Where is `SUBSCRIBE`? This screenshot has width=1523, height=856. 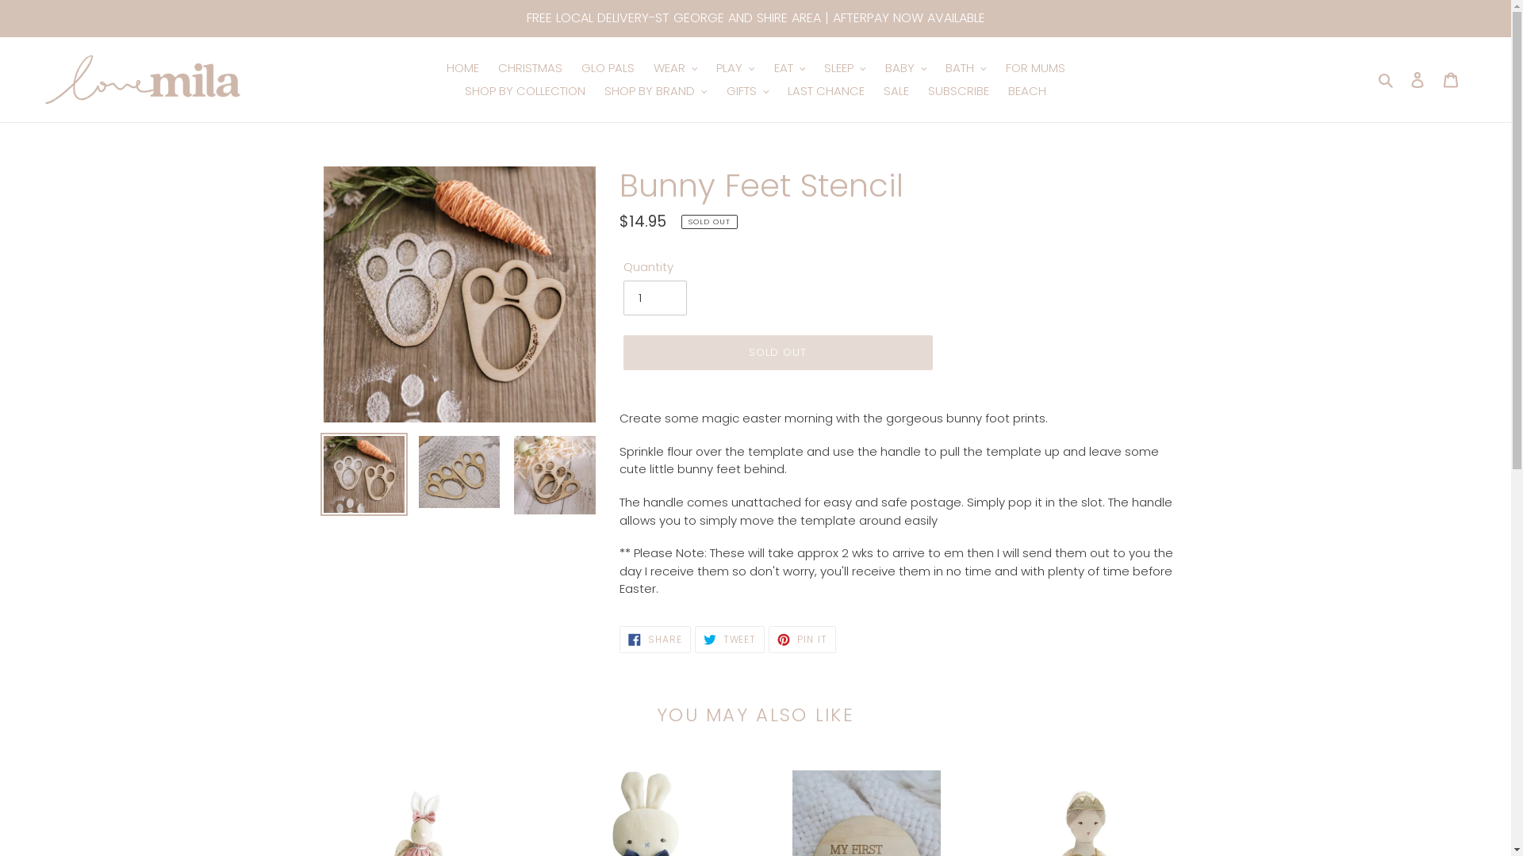
SUBSCRIBE is located at coordinates (958, 90).